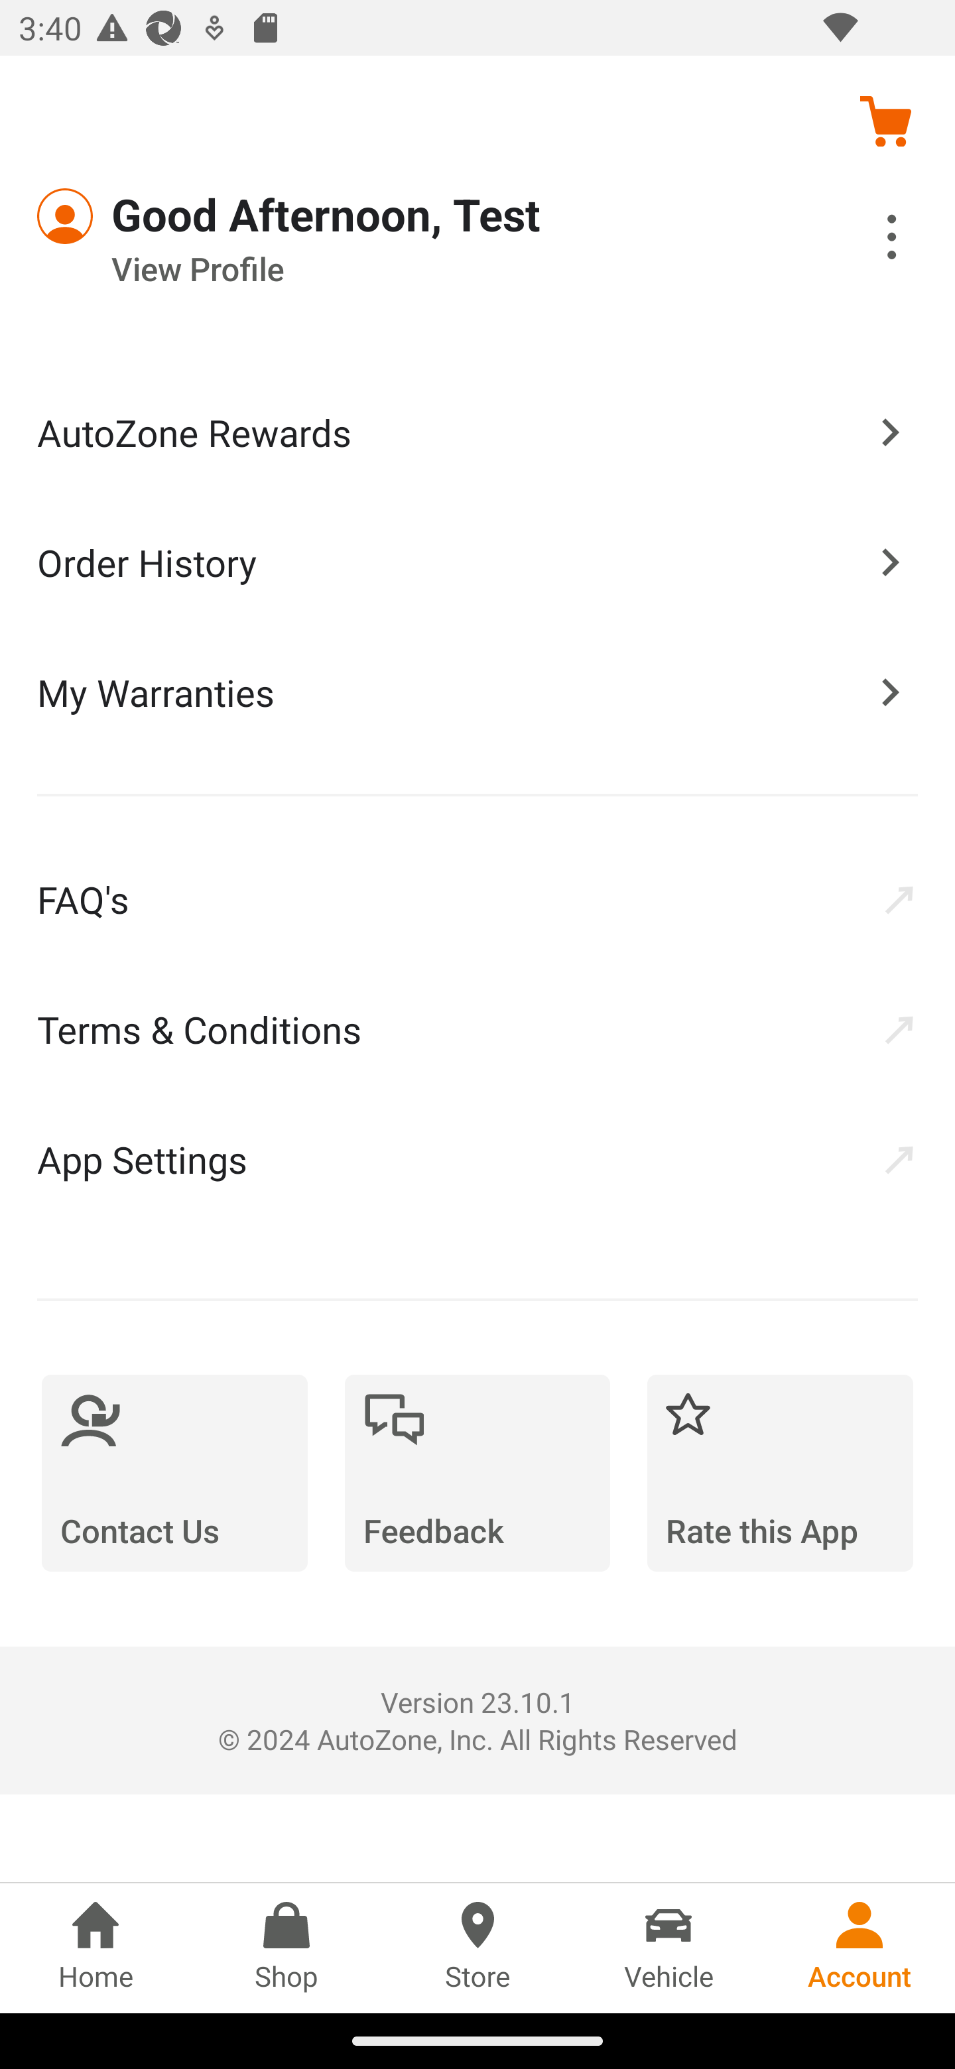 The height and width of the screenshot is (2069, 955). Describe the element at coordinates (863, 241) in the screenshot. I see `︙` at that location.